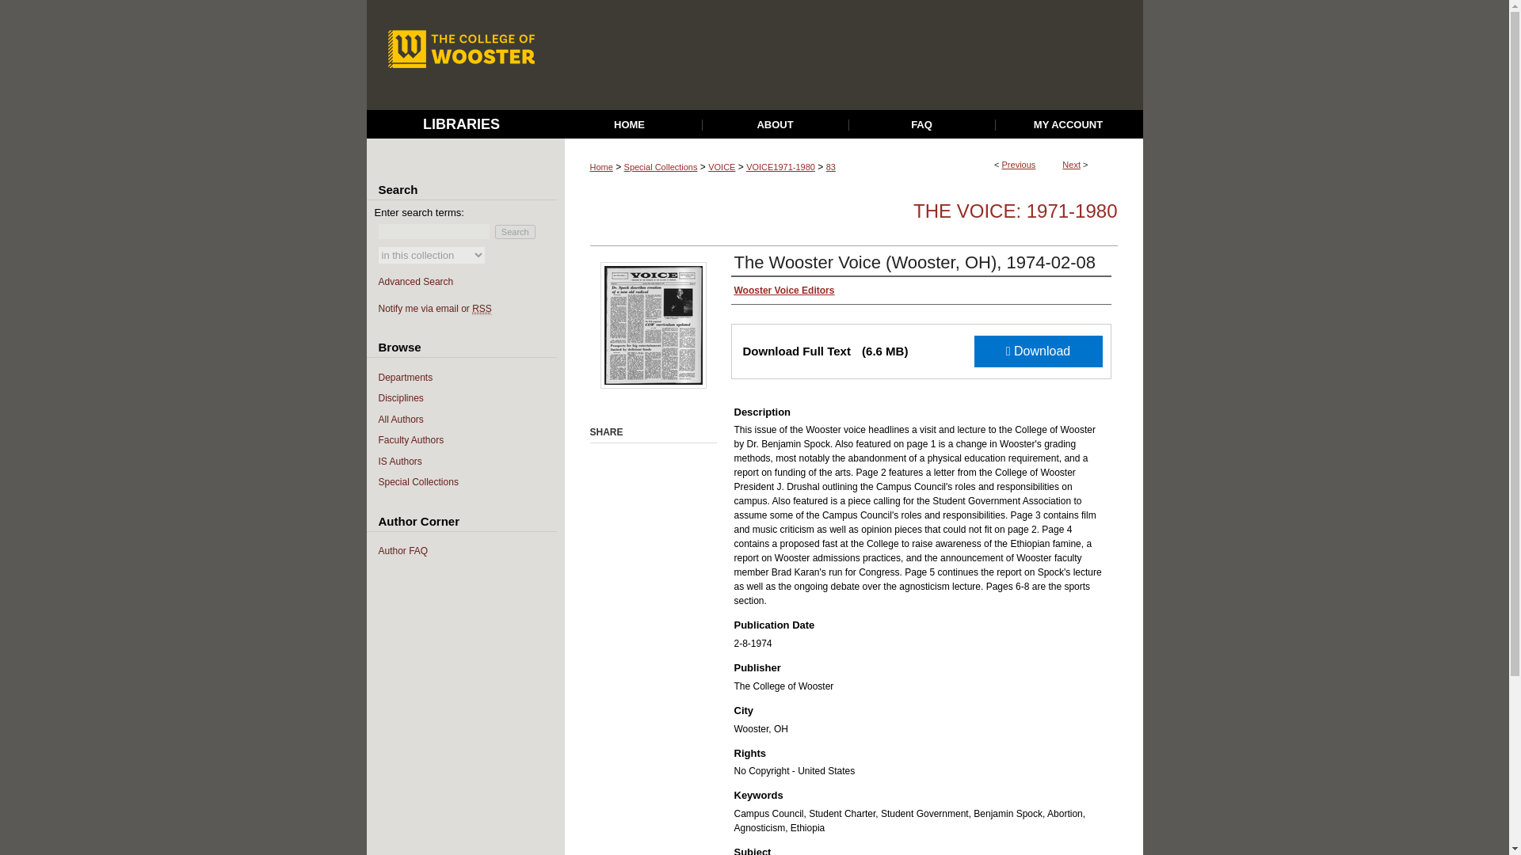 The height and width of the screenshot is (855, 1521). I want to click on VOICE1971-1980, so click(781, 167).